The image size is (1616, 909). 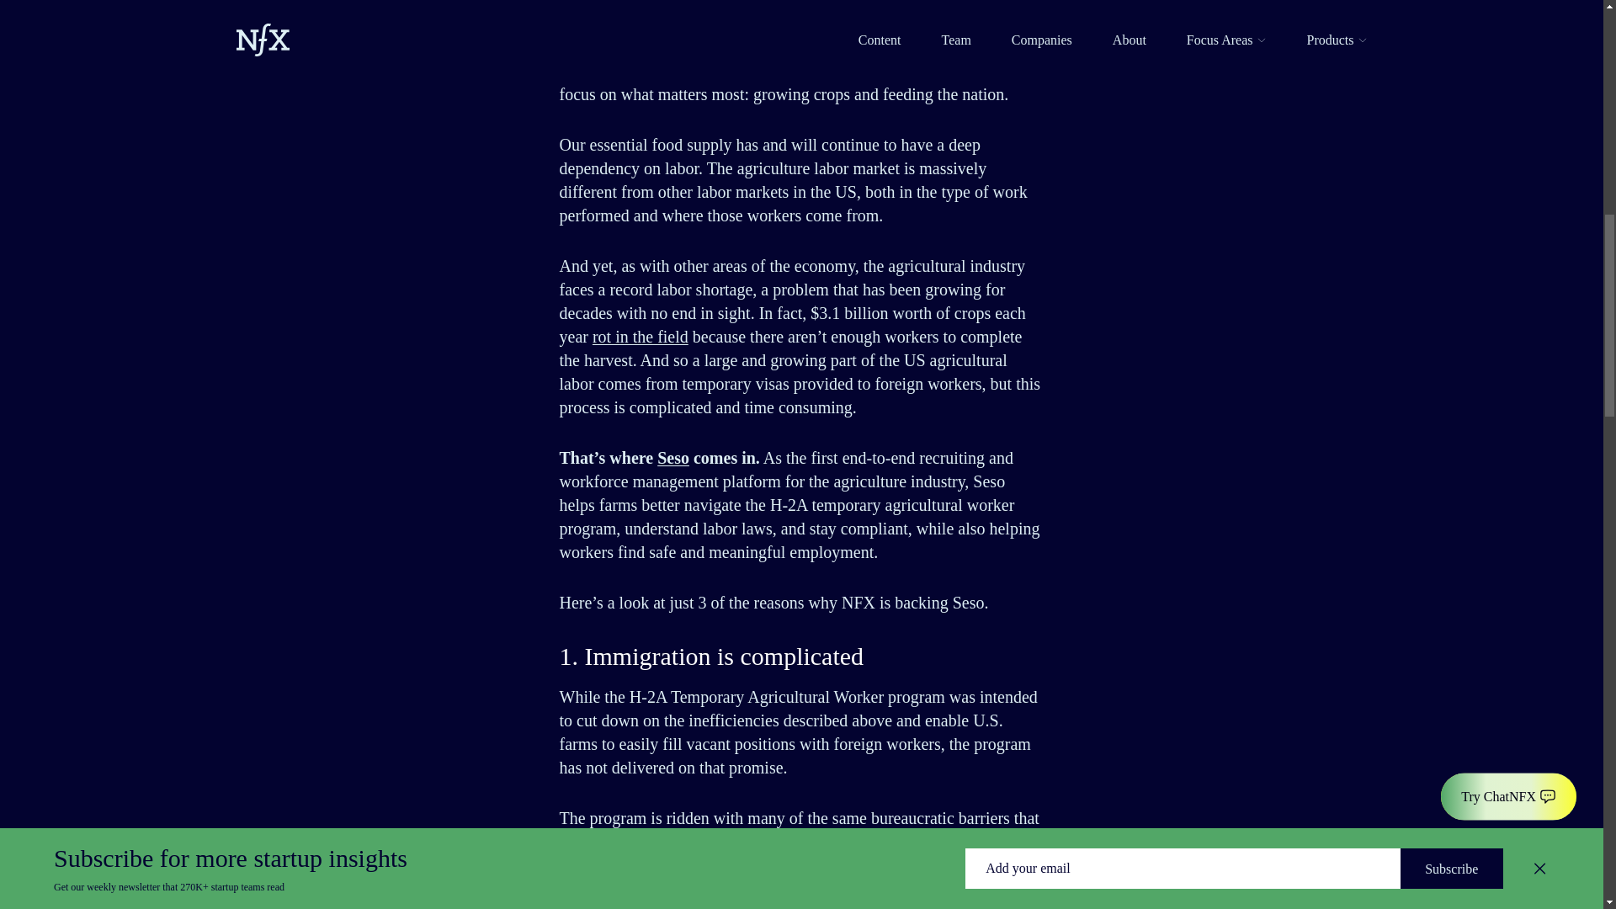 I want to click on 3. Founders on a Mission, so click(x=367, y=35).